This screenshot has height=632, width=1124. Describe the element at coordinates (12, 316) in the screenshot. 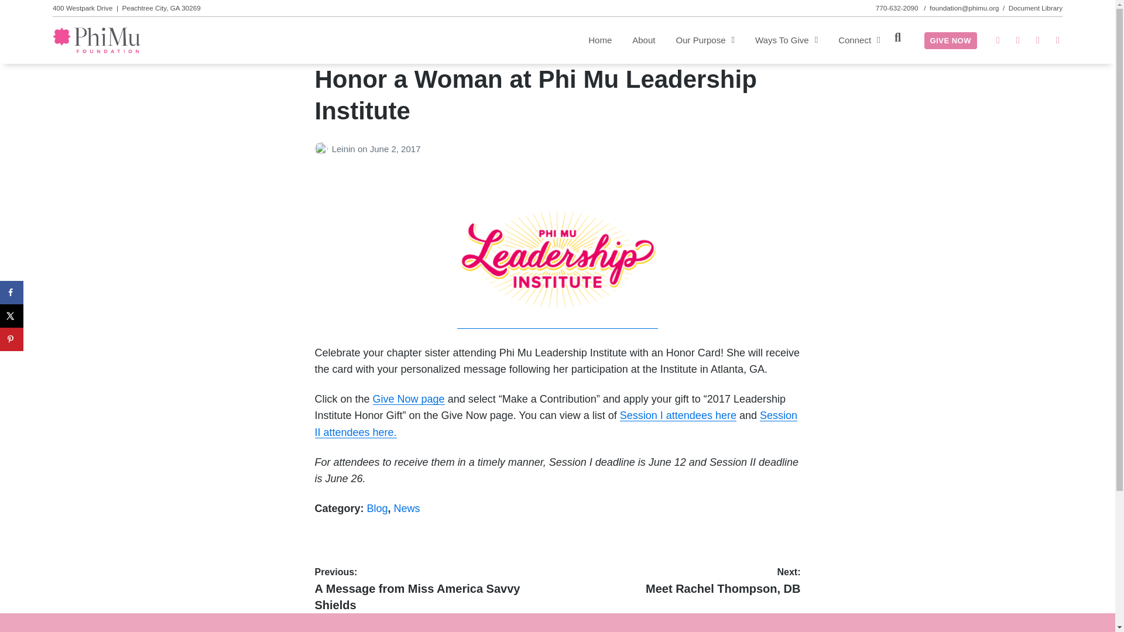

I see `Share on X` at that location.